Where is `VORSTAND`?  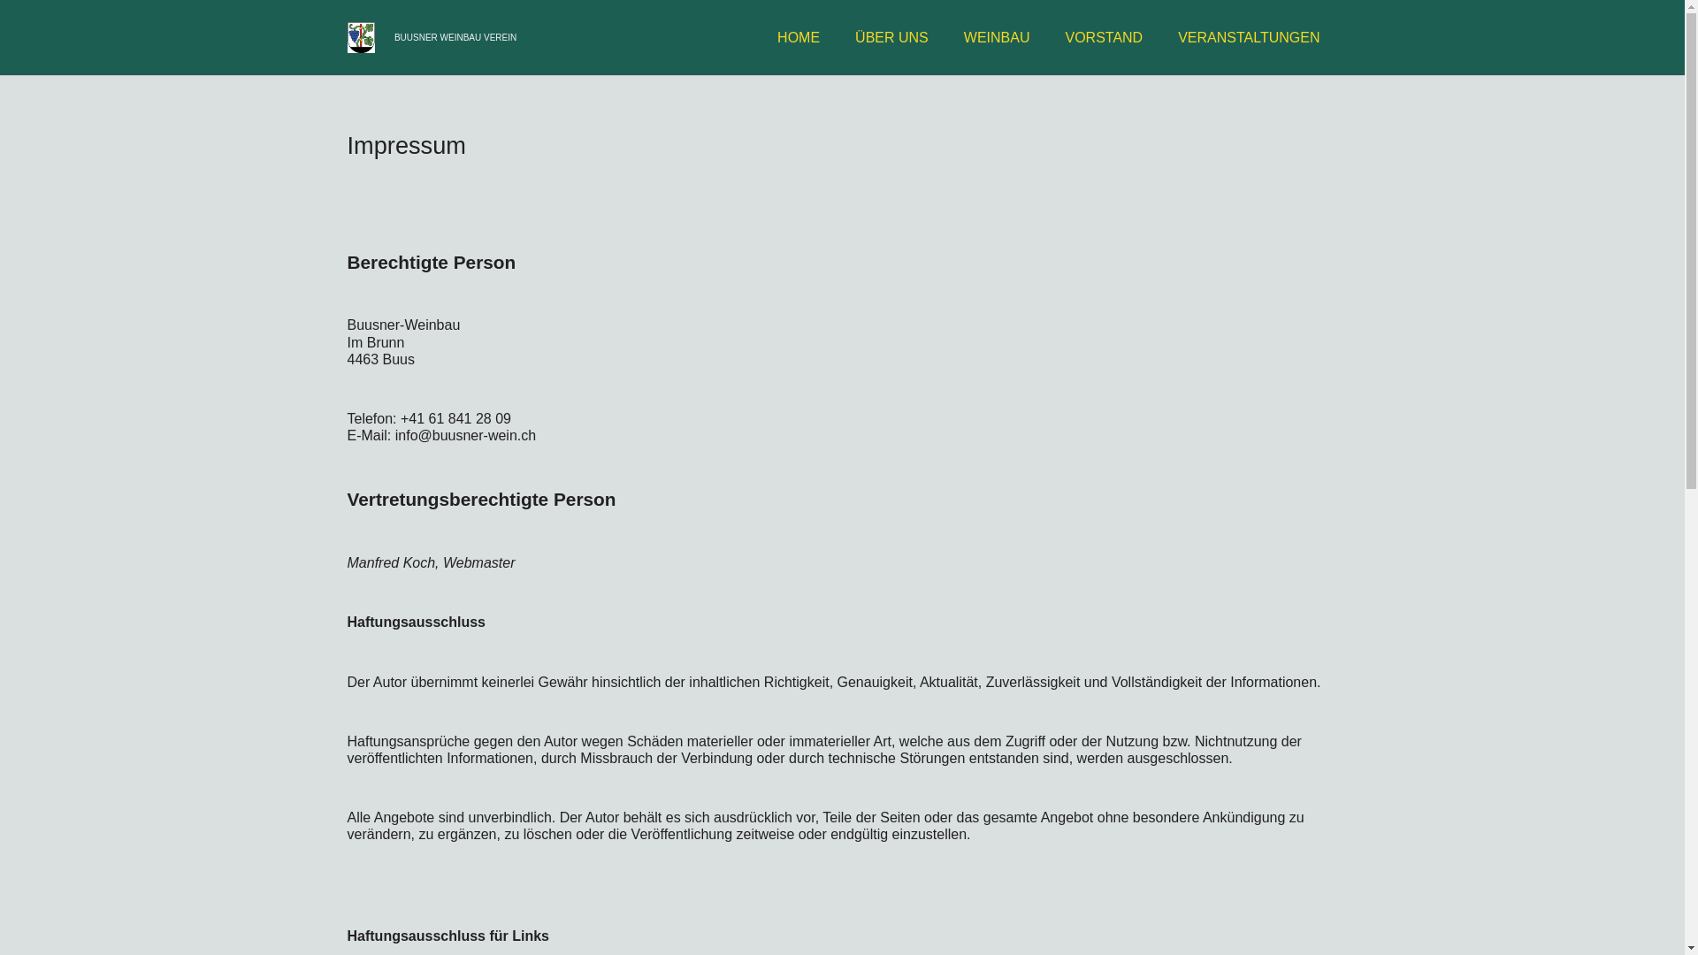 VORSTAND is located at coordinates (1104, 37).